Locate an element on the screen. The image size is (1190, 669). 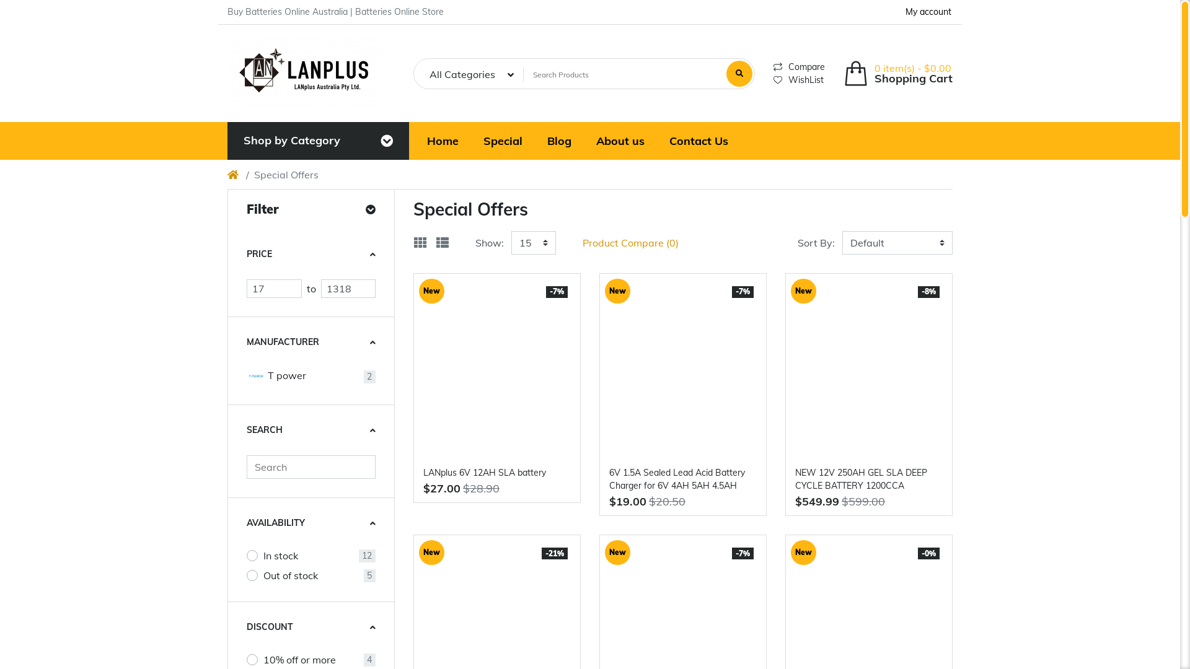
Compare this Product is located at coordinates (909, 523).